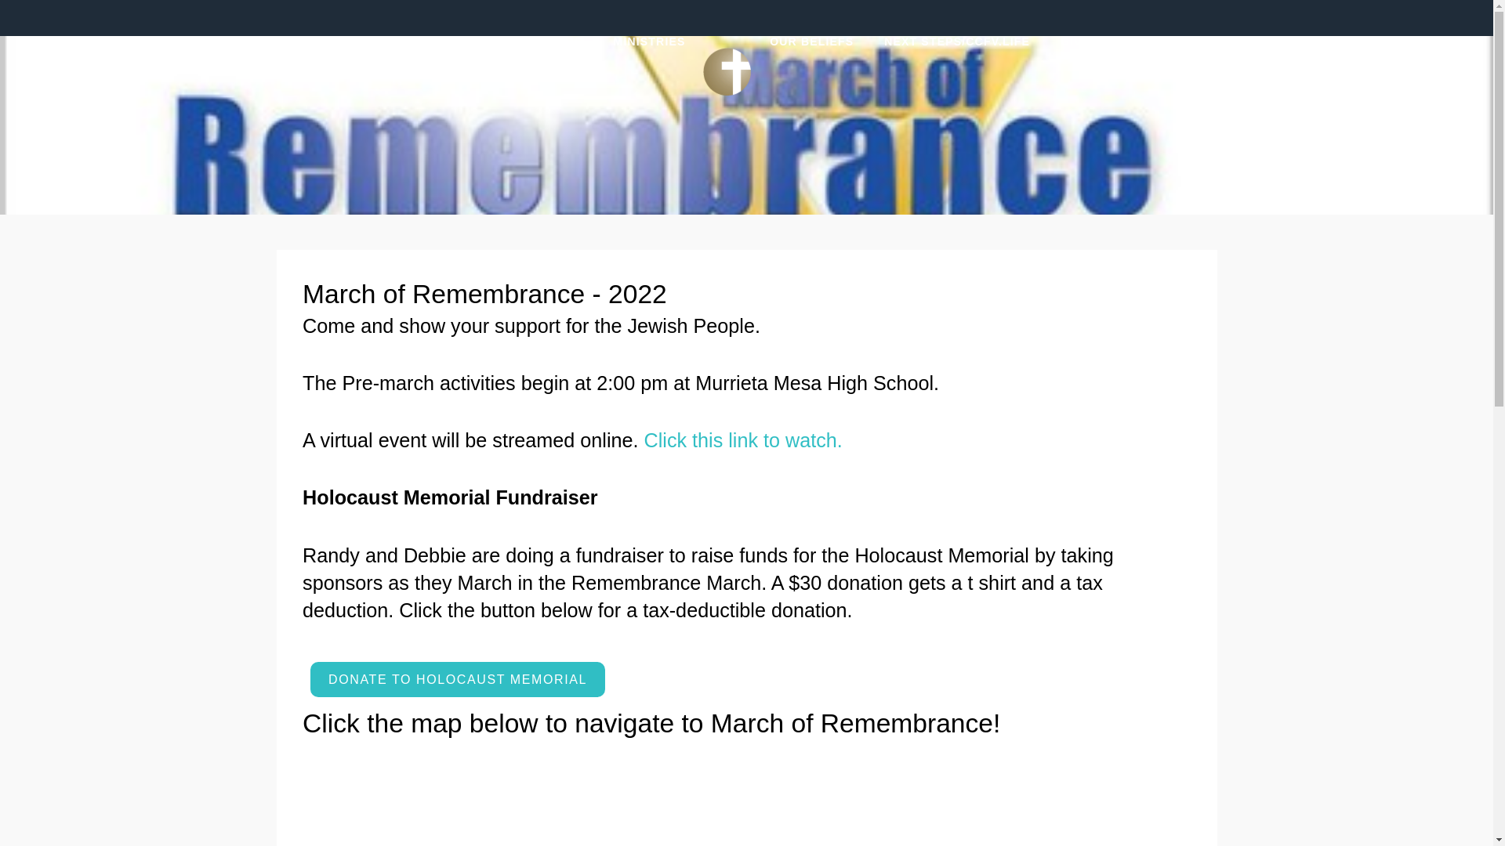 The image size is (1505, 846). What do you see at coordinates (541, 71) in the screenshot?
I see `WHO WE ARE` at bounding box center [541, 71].